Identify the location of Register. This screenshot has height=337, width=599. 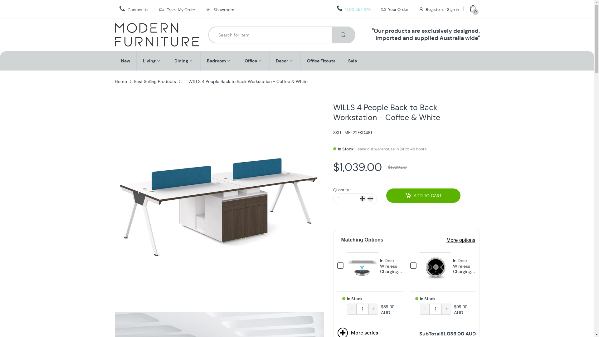
(430, 9).